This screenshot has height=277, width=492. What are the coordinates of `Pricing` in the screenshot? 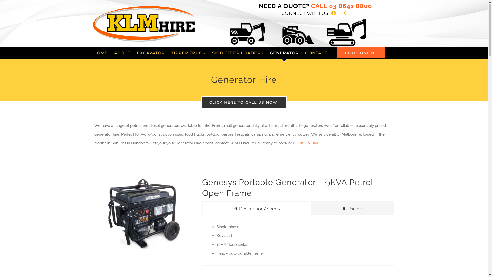 It's located at (353, 209).